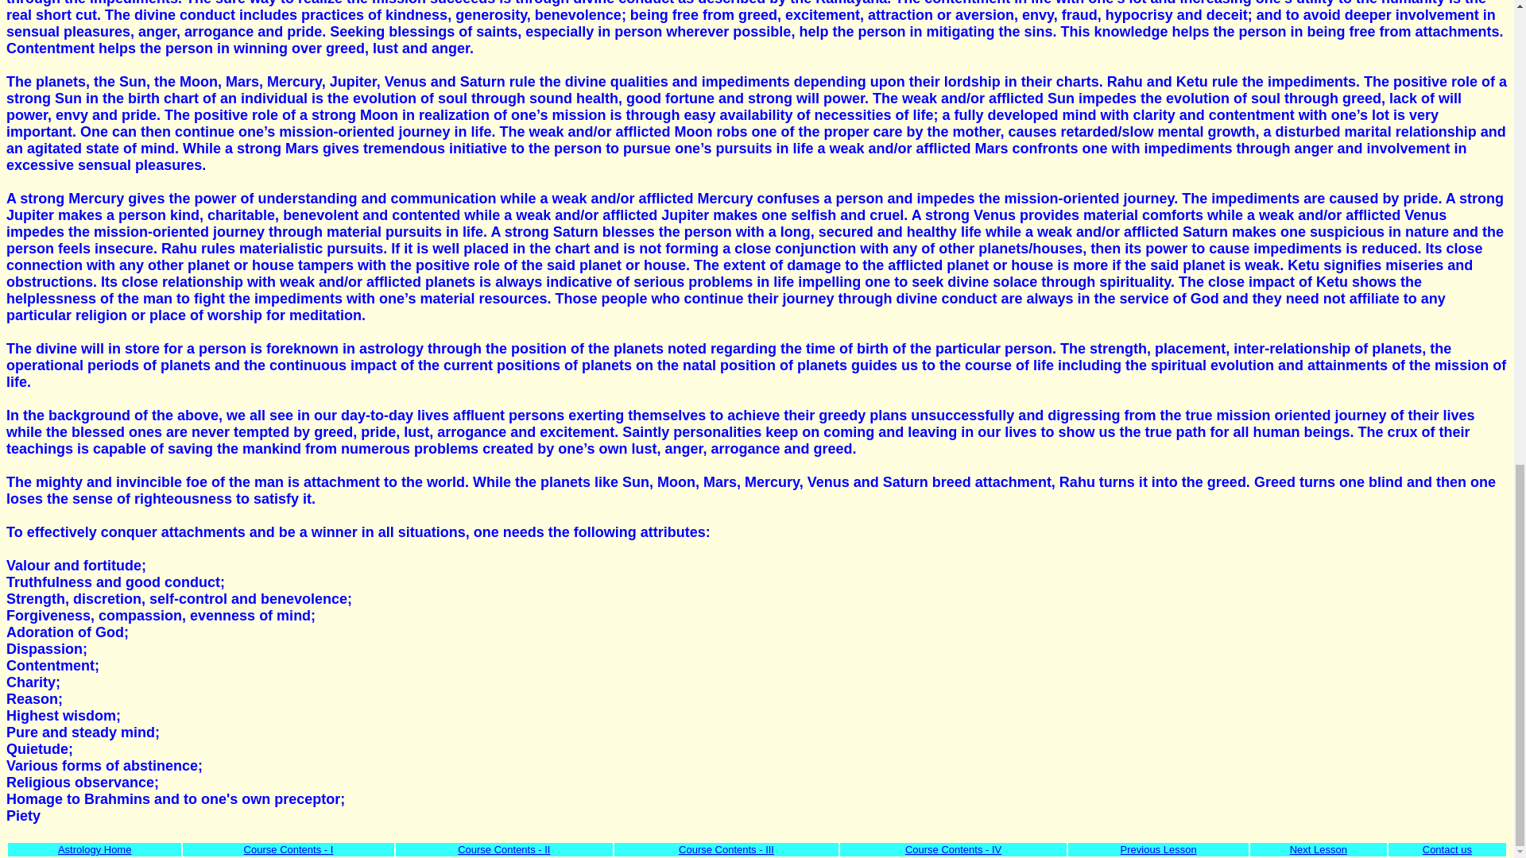 This screenshot has width=1526, height=858. I want to click on Course Contents - II, so click(504, 848).